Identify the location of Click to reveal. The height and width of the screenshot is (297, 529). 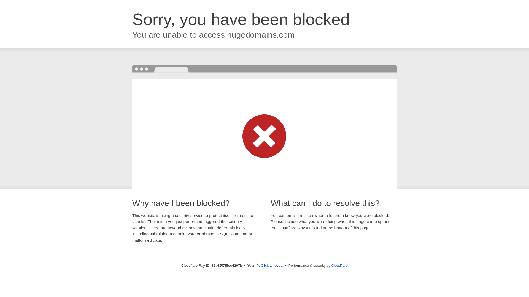
(272, 266).